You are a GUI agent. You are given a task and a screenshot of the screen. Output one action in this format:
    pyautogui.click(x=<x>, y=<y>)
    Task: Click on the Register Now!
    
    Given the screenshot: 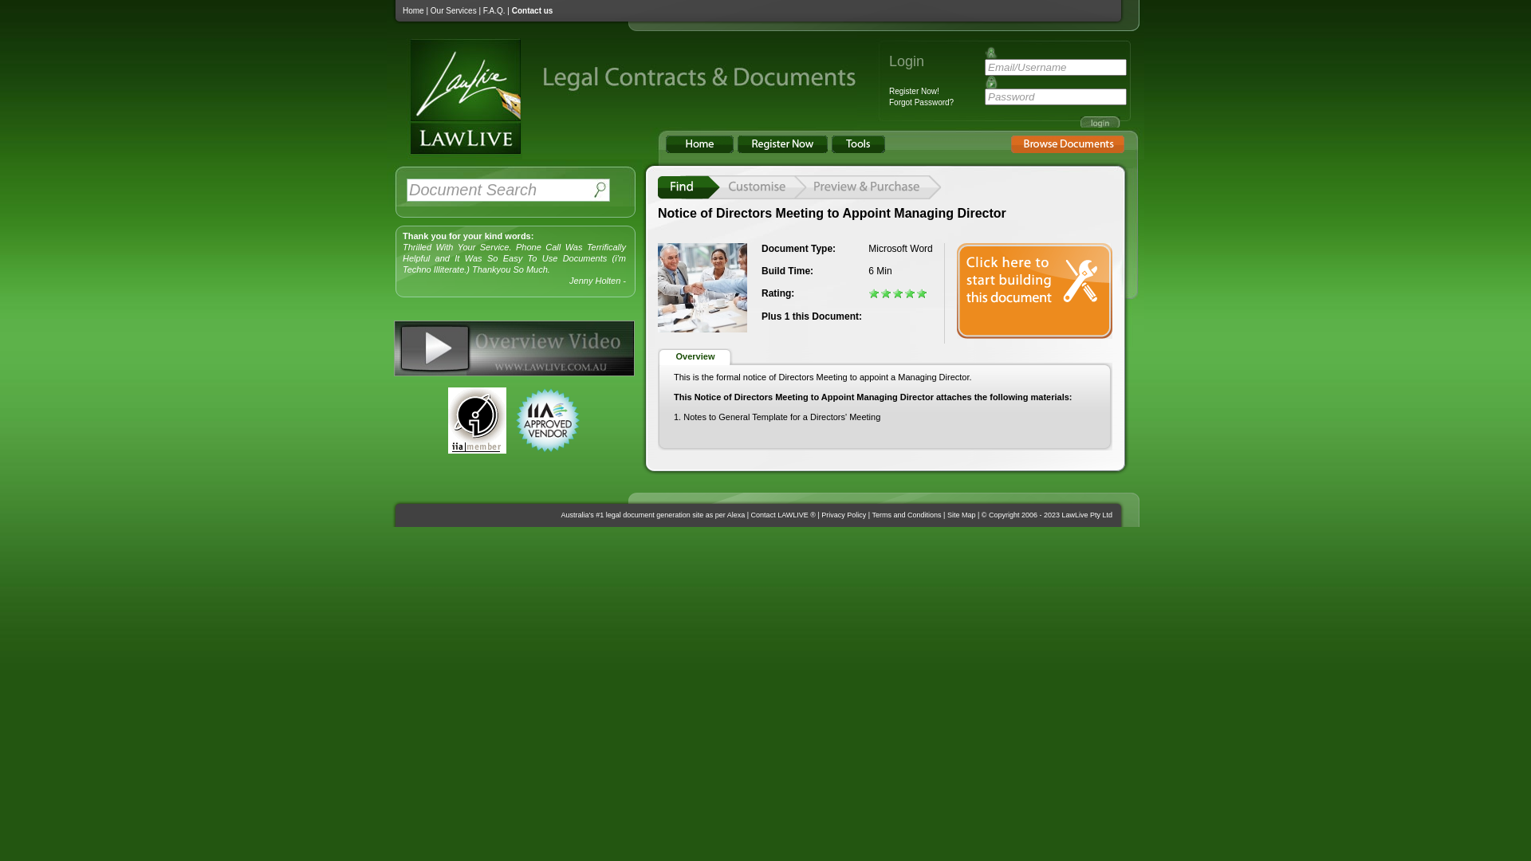 What is the action you would take?
    pyautogui.click(x=914, y=91)
    